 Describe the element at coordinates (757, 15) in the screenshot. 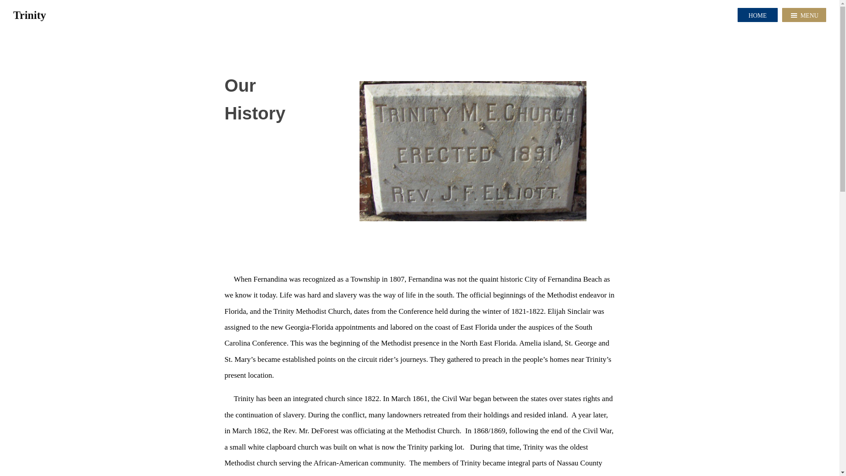

I see `HOME` at that location.